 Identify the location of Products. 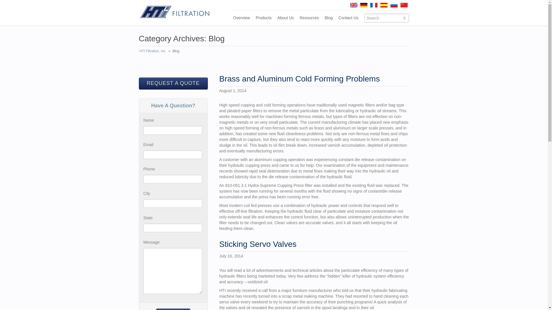
(263, 18).